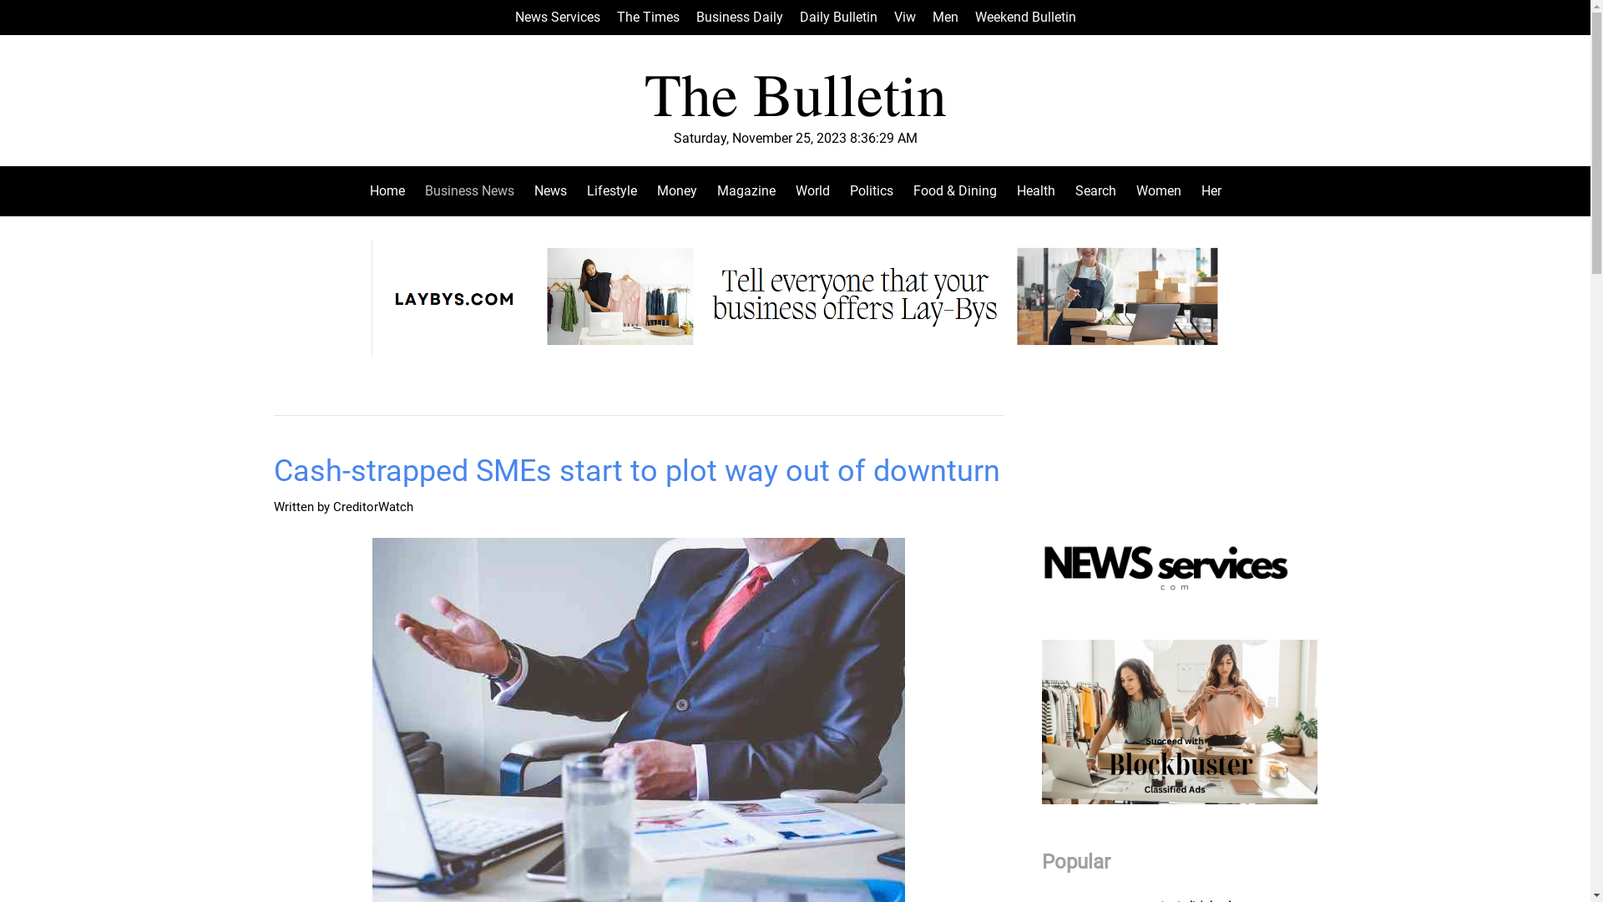 The height and width of the screenshot is (902, 1603). Describe the element at coordinates (904, 18) in the screenshot. I see `Viw` at that location.